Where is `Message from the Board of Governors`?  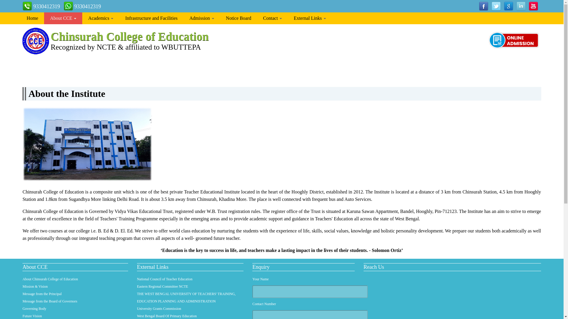
Message from the Board of Governors is located at coordinates (50, 301).